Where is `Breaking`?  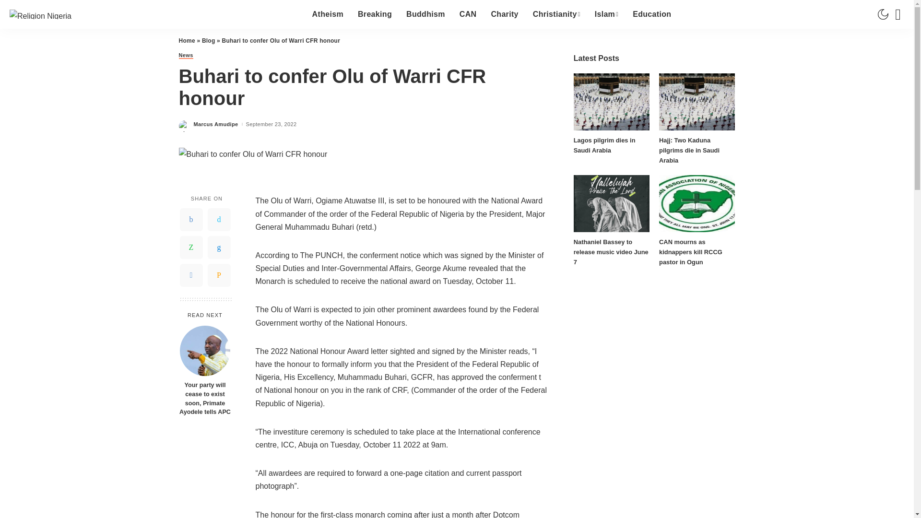 Breaking is located at coordinates (375, 14).